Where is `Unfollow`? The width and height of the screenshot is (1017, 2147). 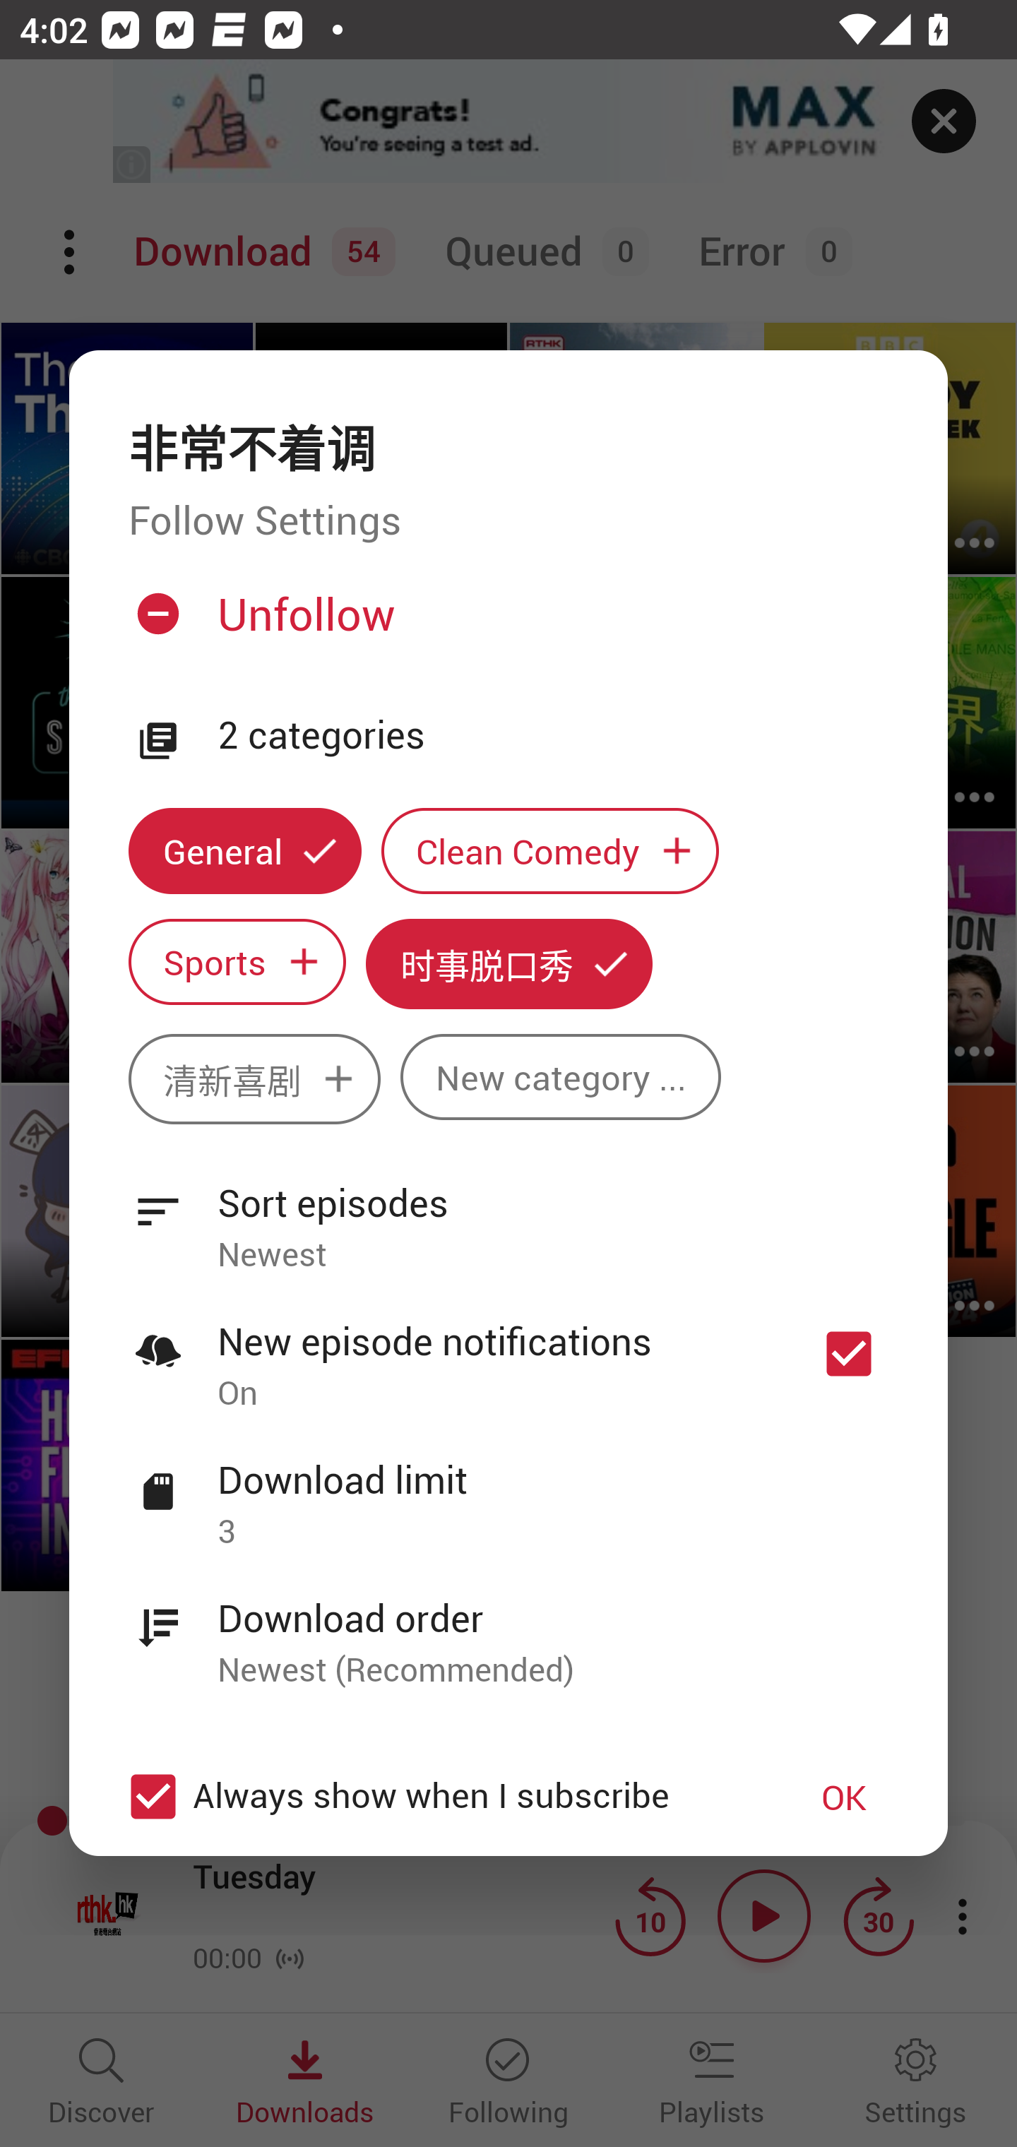 Unfollow is located at coordinates (506, 624).